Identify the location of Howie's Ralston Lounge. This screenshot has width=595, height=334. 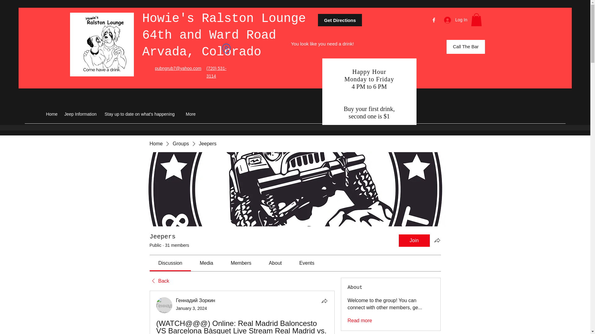
(224, 19).